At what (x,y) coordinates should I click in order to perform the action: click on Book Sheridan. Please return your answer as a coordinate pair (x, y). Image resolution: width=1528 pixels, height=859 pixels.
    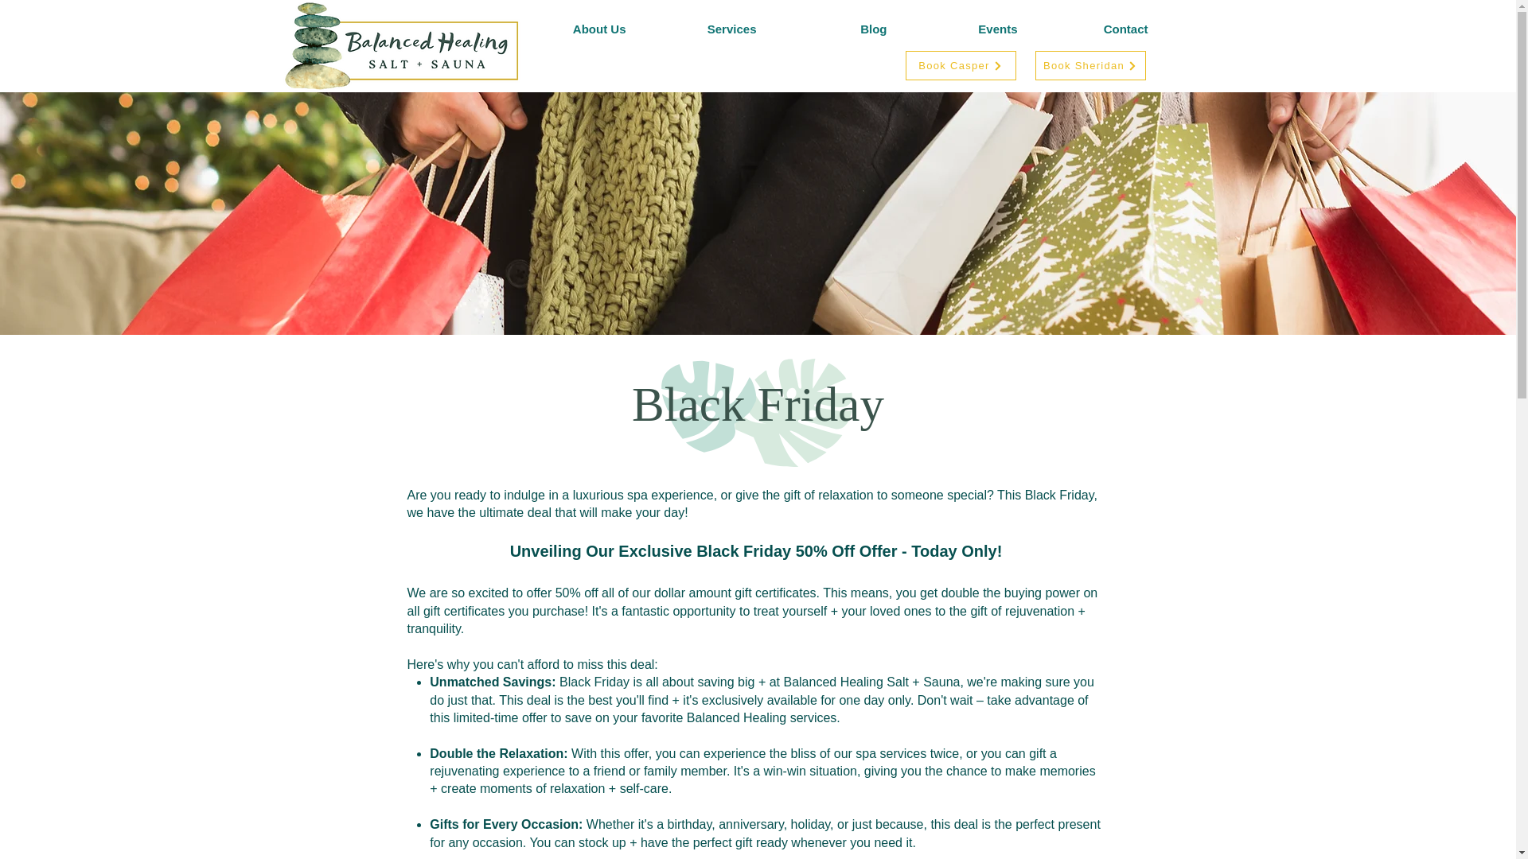
    Looking at the image, I should click on (1089, 65).